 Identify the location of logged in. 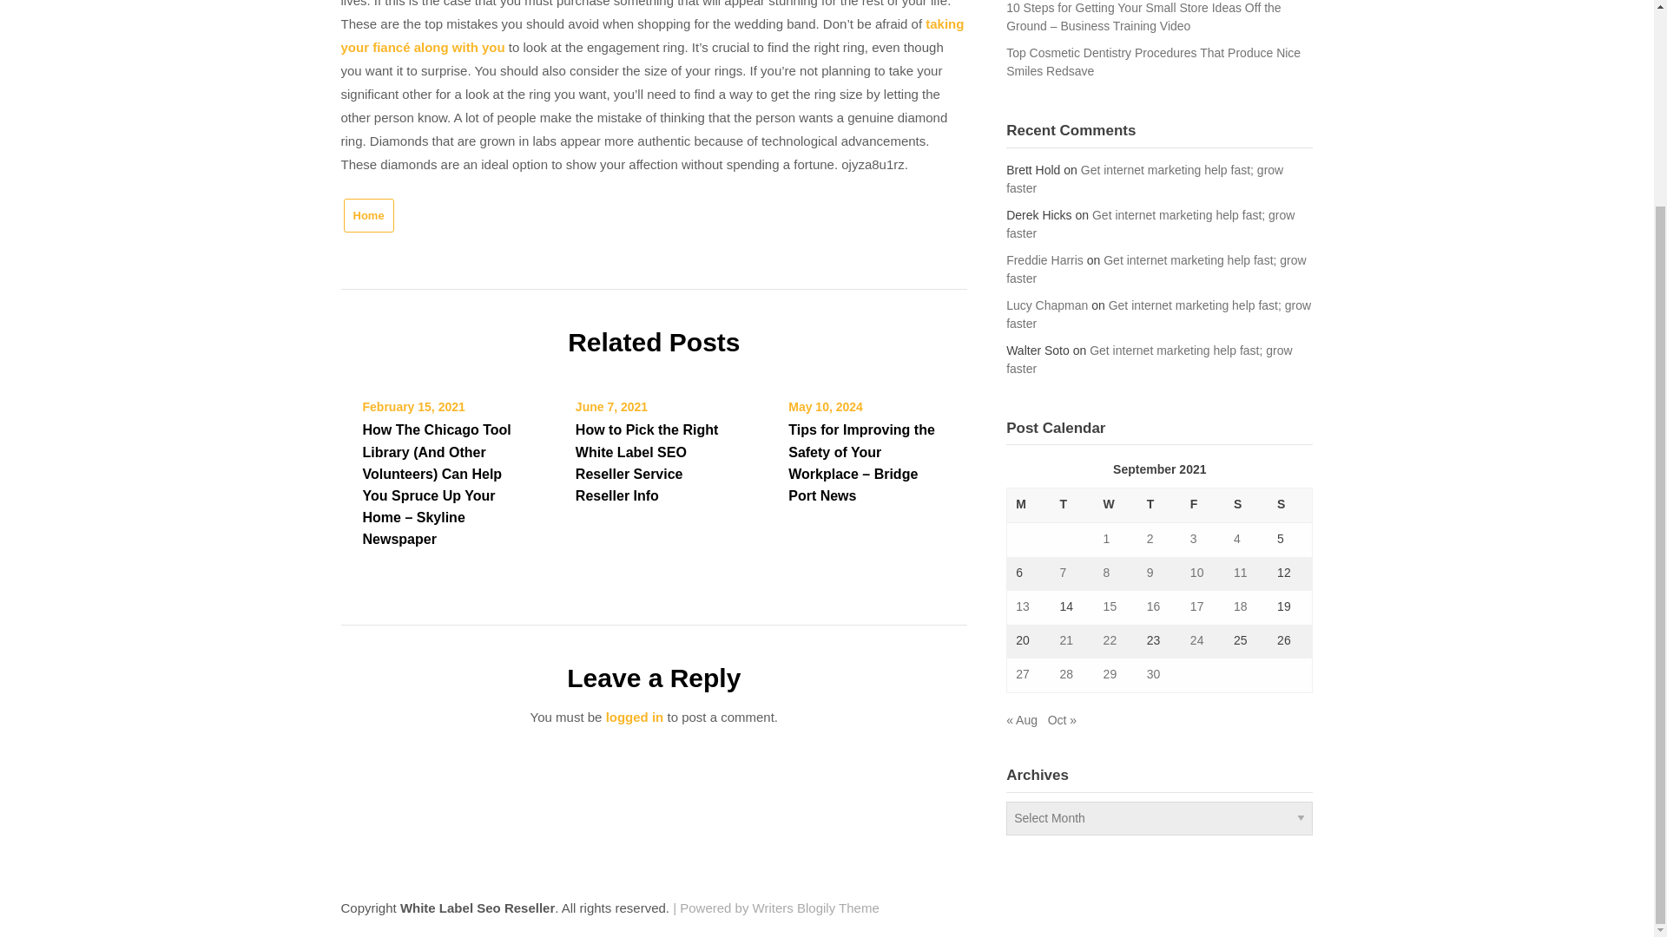
(635, 717).